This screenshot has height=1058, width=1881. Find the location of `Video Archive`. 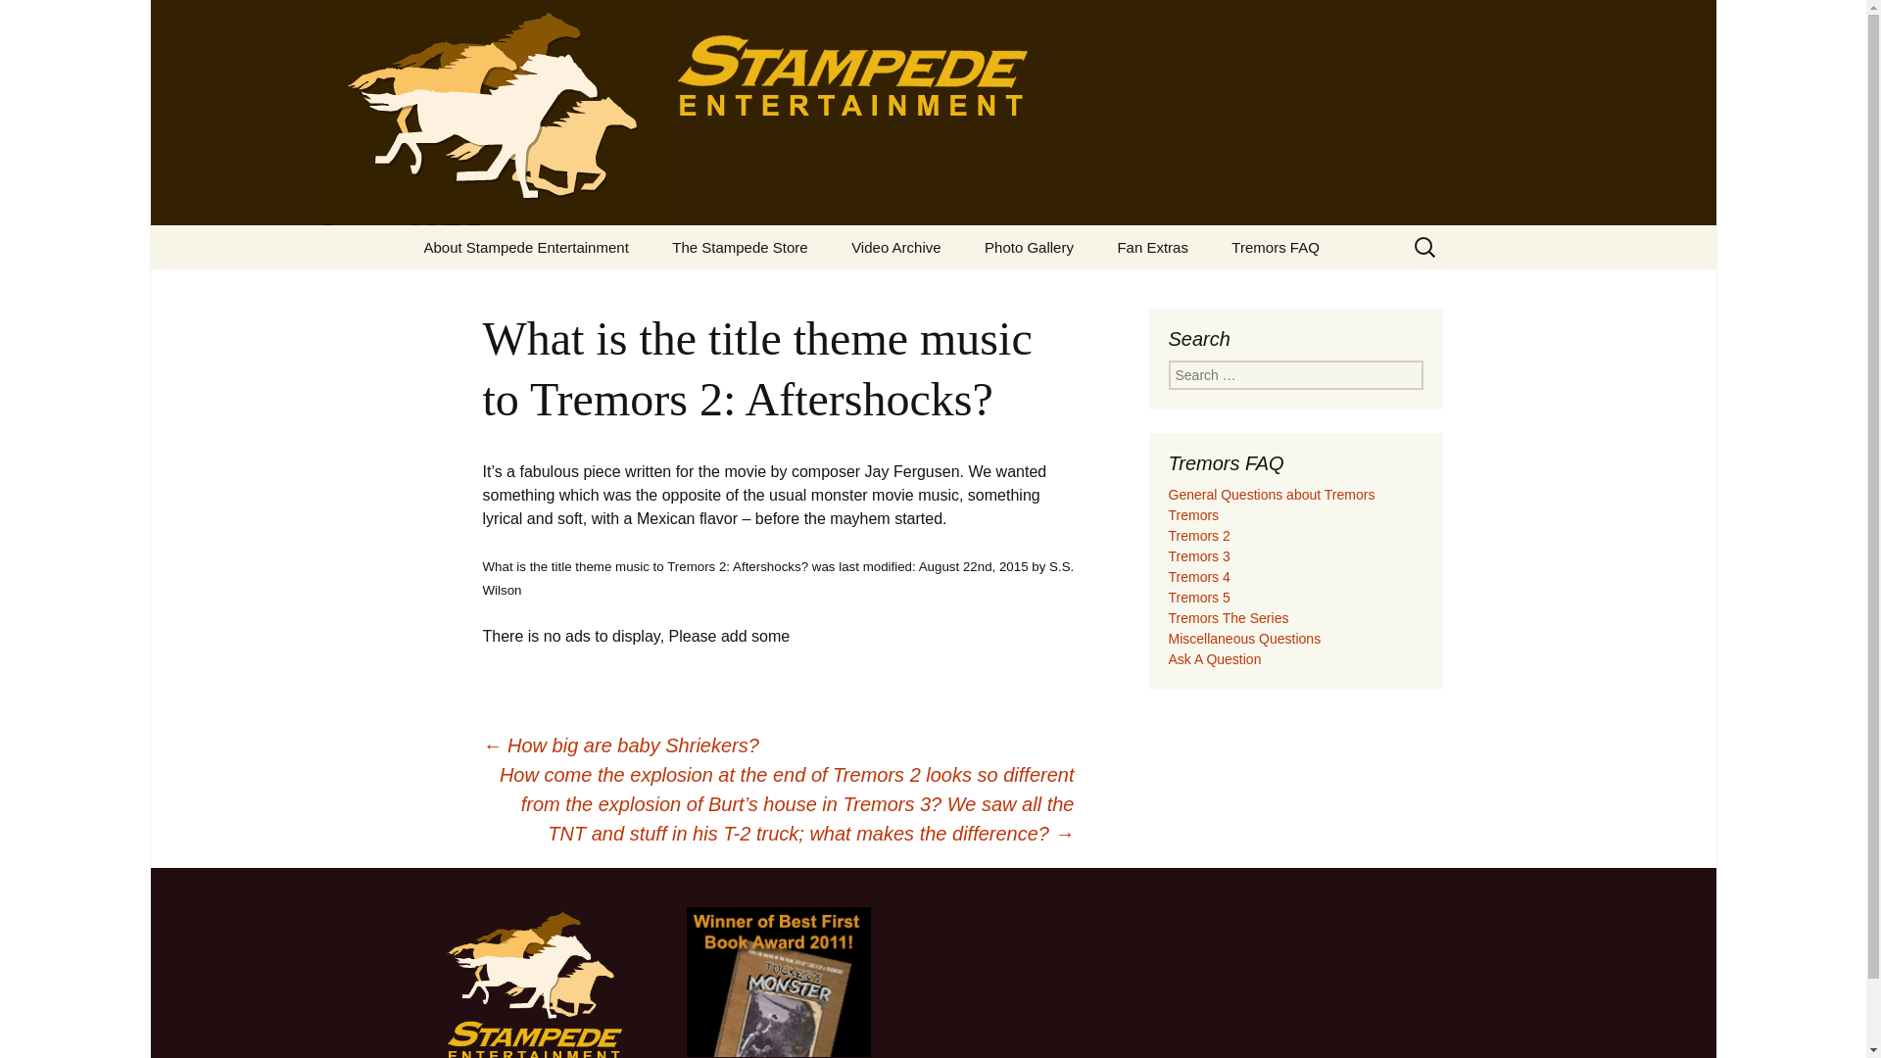

Video Archive is located at coordinates (895, 247).